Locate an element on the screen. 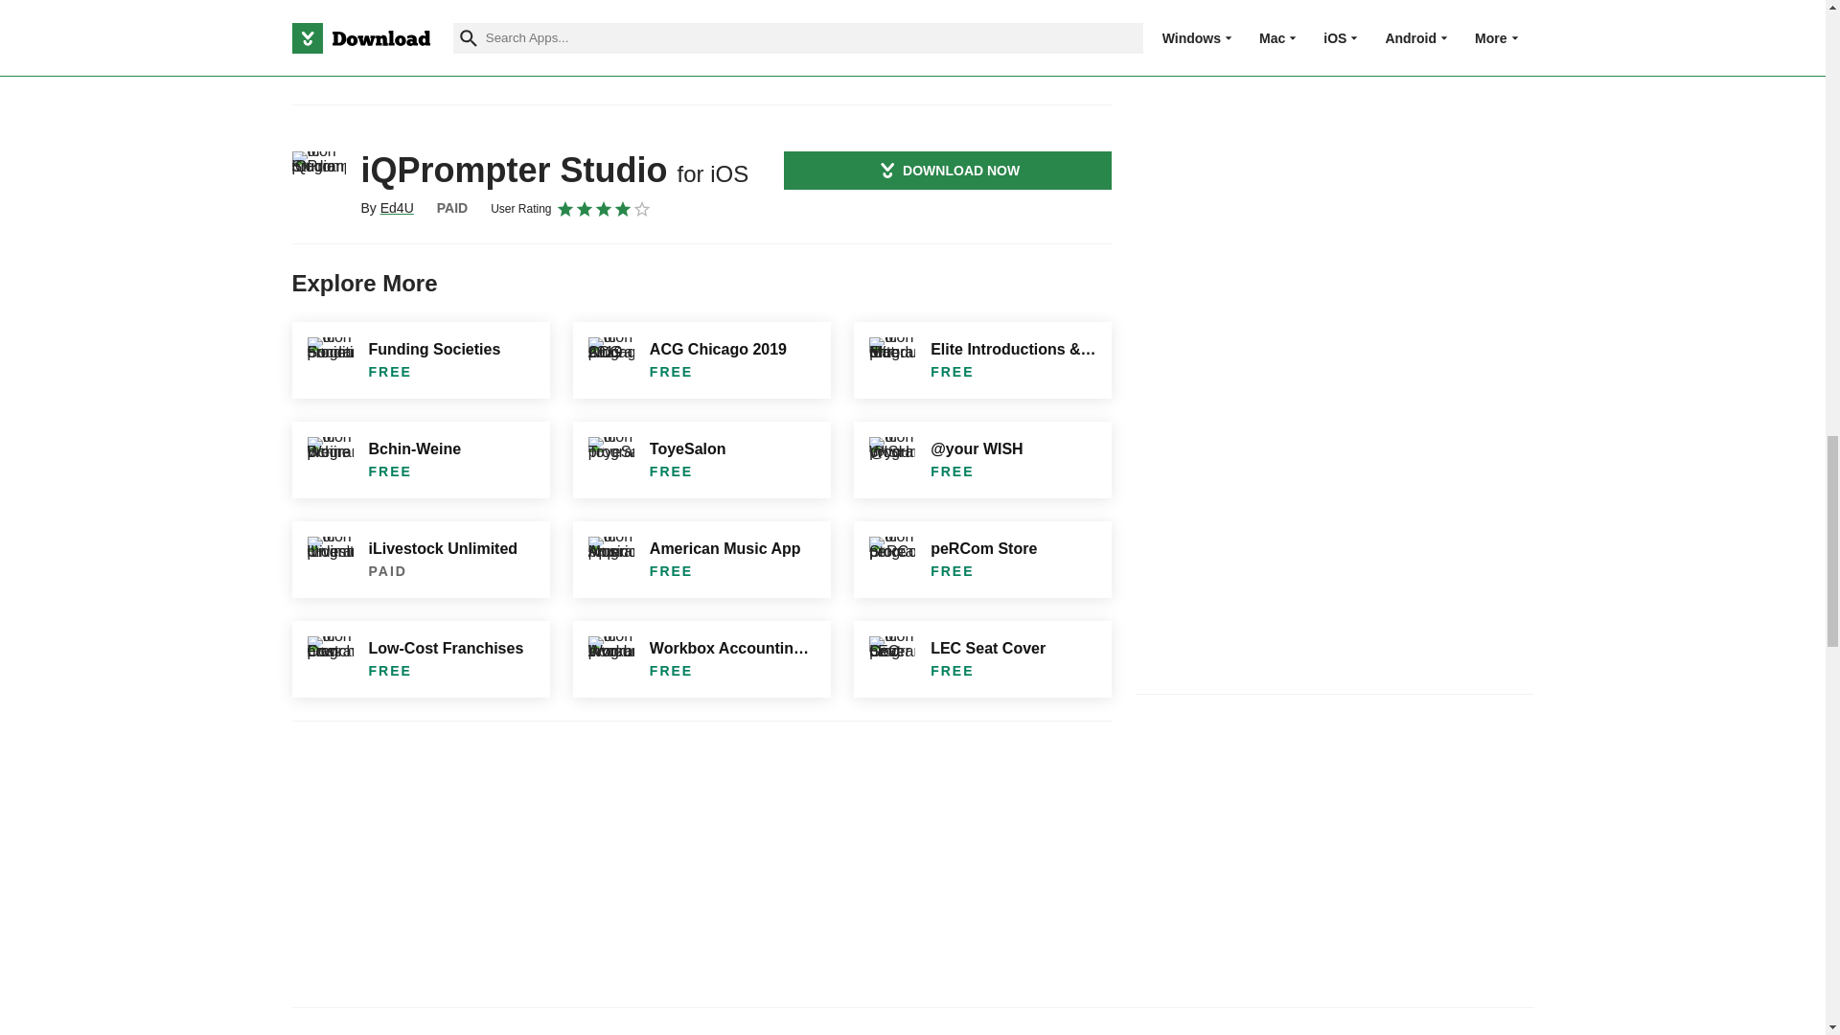 The width and height of the screenshot is (1840, 1035). Funding Societies is located at coordinates (420, 359).